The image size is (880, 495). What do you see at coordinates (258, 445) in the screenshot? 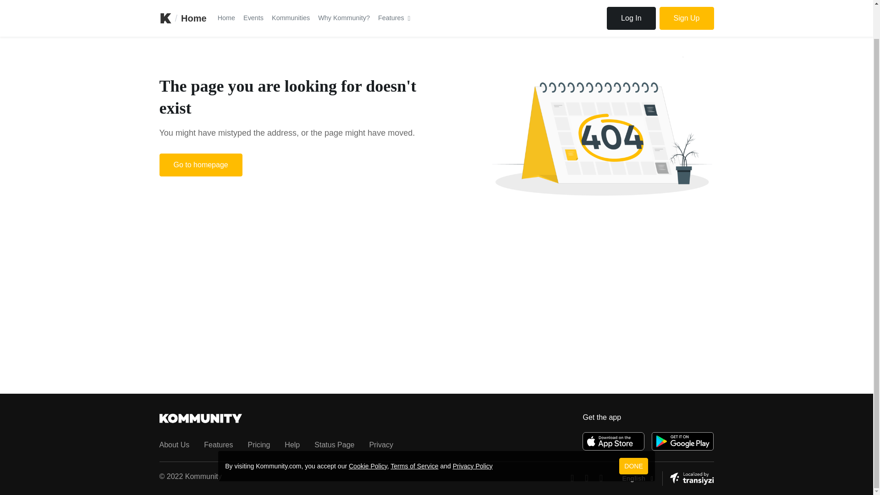
I see `Pricing` at bounding box center [258, 445].